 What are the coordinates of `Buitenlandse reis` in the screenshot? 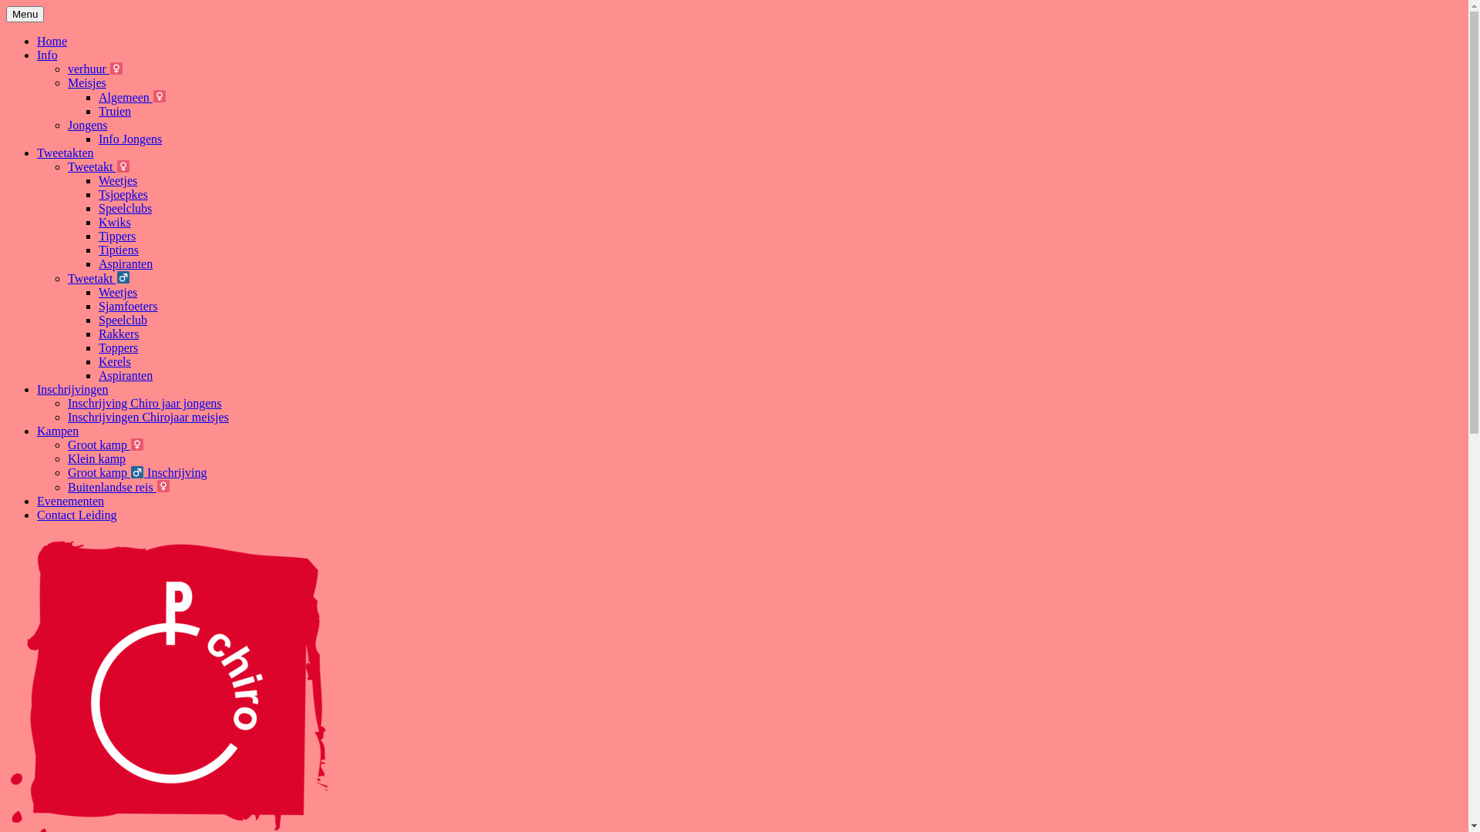 It's located at (119, 487).